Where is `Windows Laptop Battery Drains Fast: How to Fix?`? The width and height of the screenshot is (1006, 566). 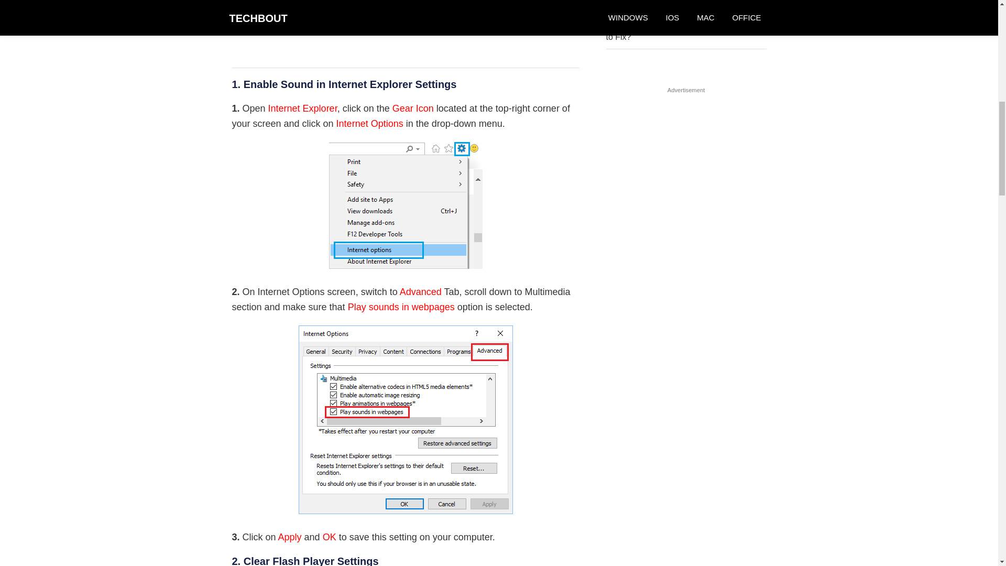 Windows Laptop Battery Drains Fast: How to Fix? is located at coordinates (684, 30).